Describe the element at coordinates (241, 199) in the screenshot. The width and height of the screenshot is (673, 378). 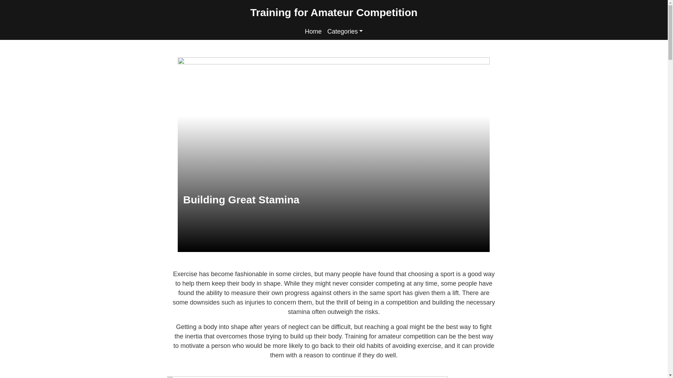
I see `Building Great Stamina` at that location.